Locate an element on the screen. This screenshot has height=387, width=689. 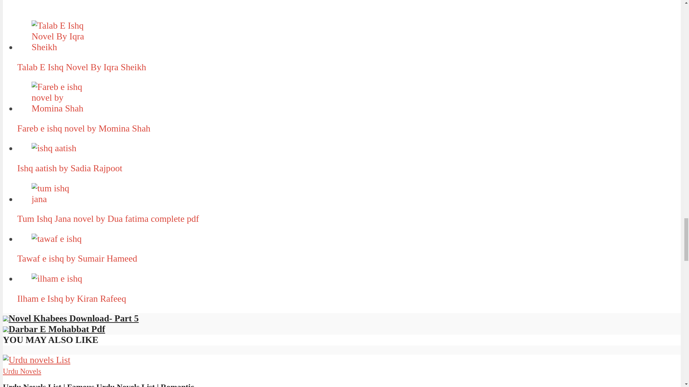
Ilham e Ishq by Kiran Rafeeq is located at coordinates (57, 278).